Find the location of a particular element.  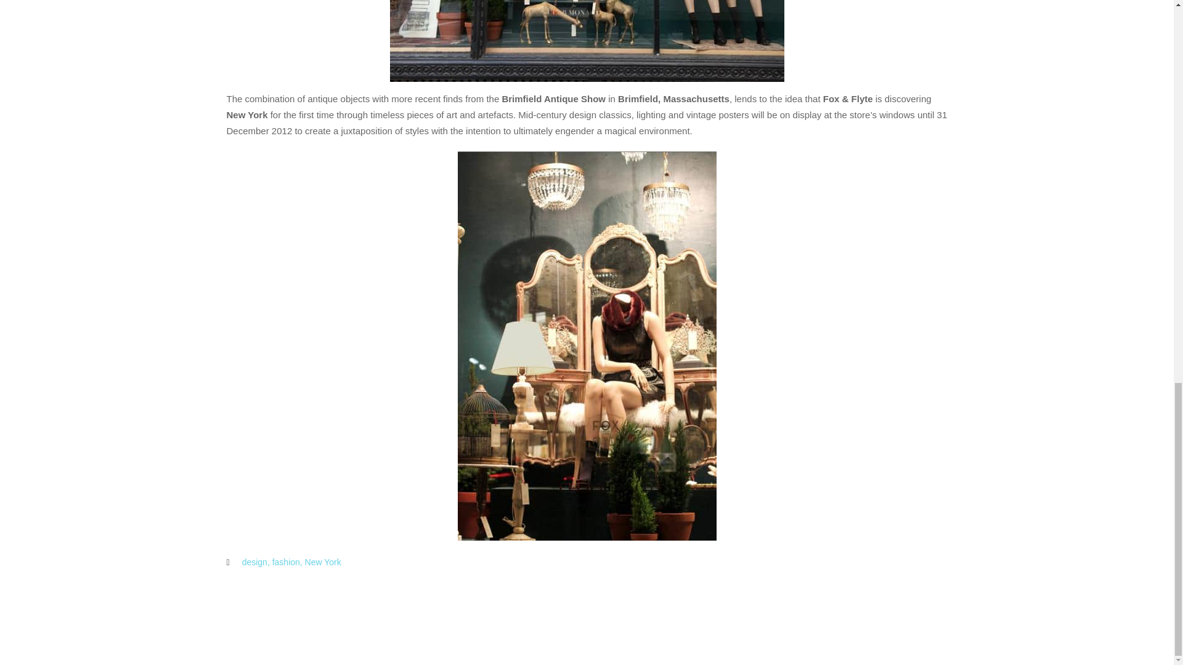

design is located at coordinates (254, 562).